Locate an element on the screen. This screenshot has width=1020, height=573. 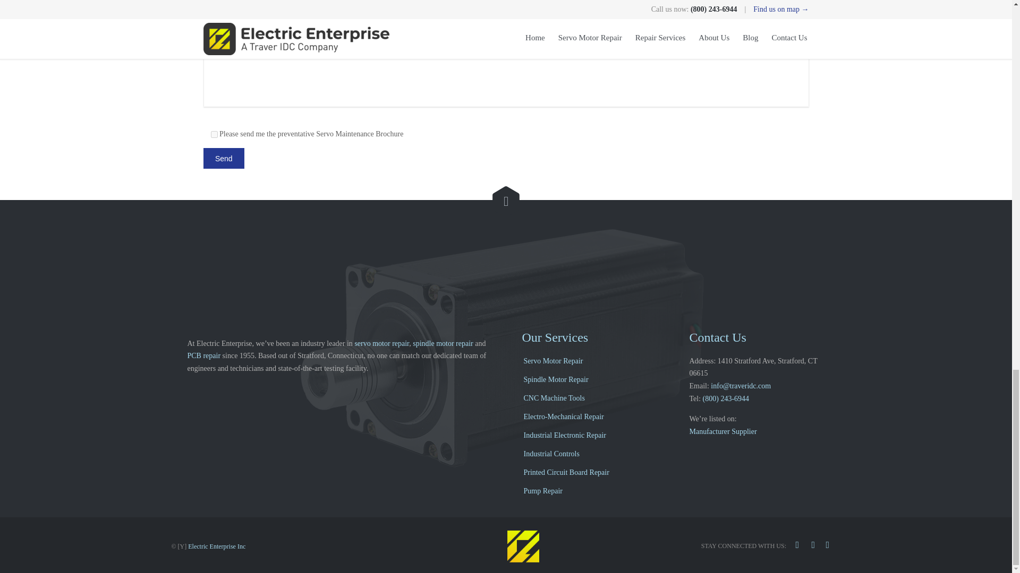
Electro-Mechanical Repair is located at coordinates (589, 418).